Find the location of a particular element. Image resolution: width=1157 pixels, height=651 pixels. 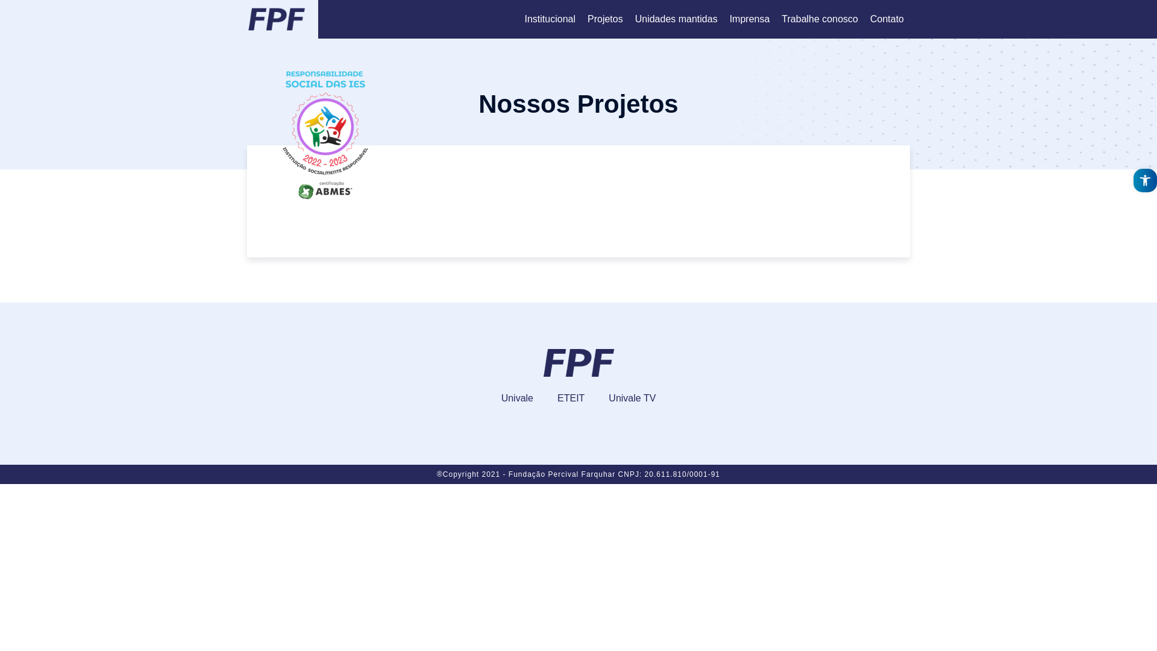

Imprensa is located at coordinates (750, 19).